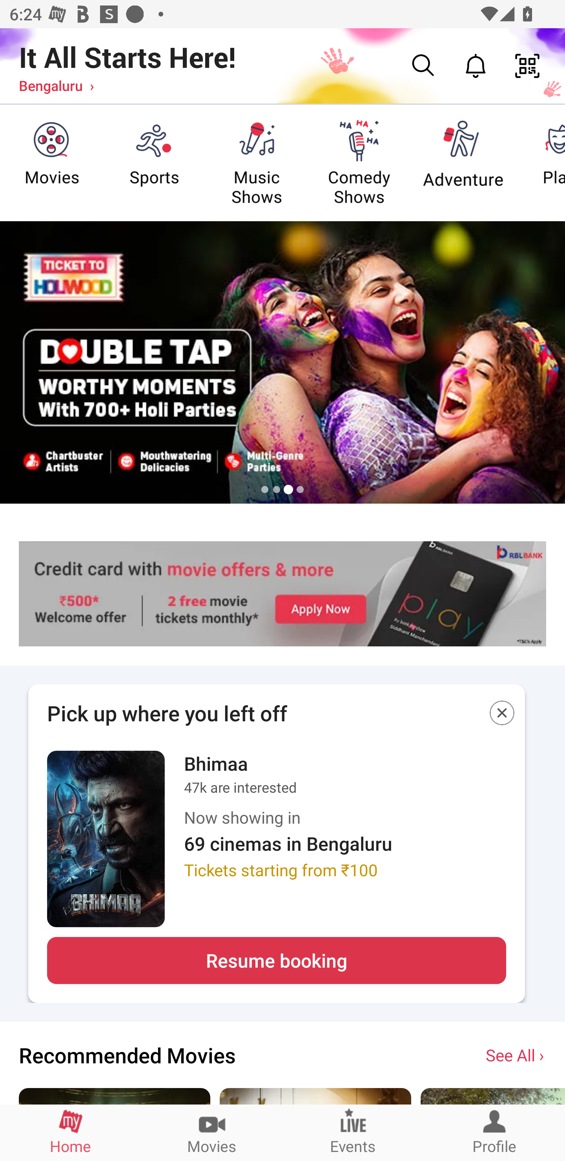 This screenshot has height=1161, width=565. What do you see at coordinates (353, 1132) in the screenshot?
I see `Events` at bounding box center [353, 1132].